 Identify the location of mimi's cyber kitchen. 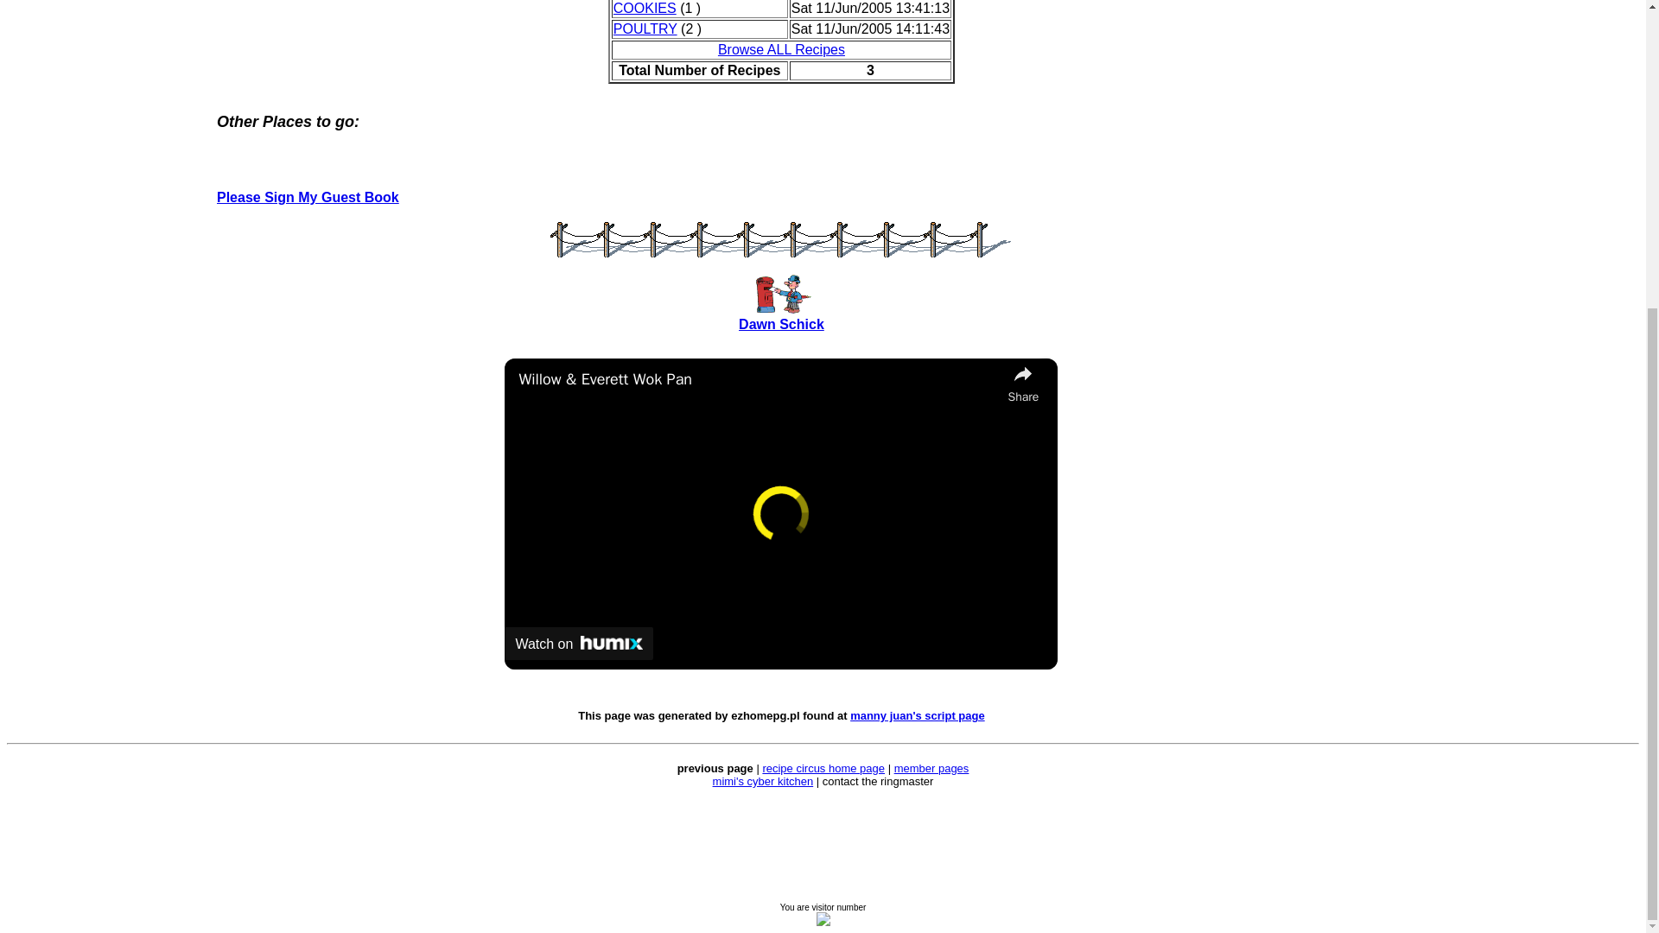
(764, 781).